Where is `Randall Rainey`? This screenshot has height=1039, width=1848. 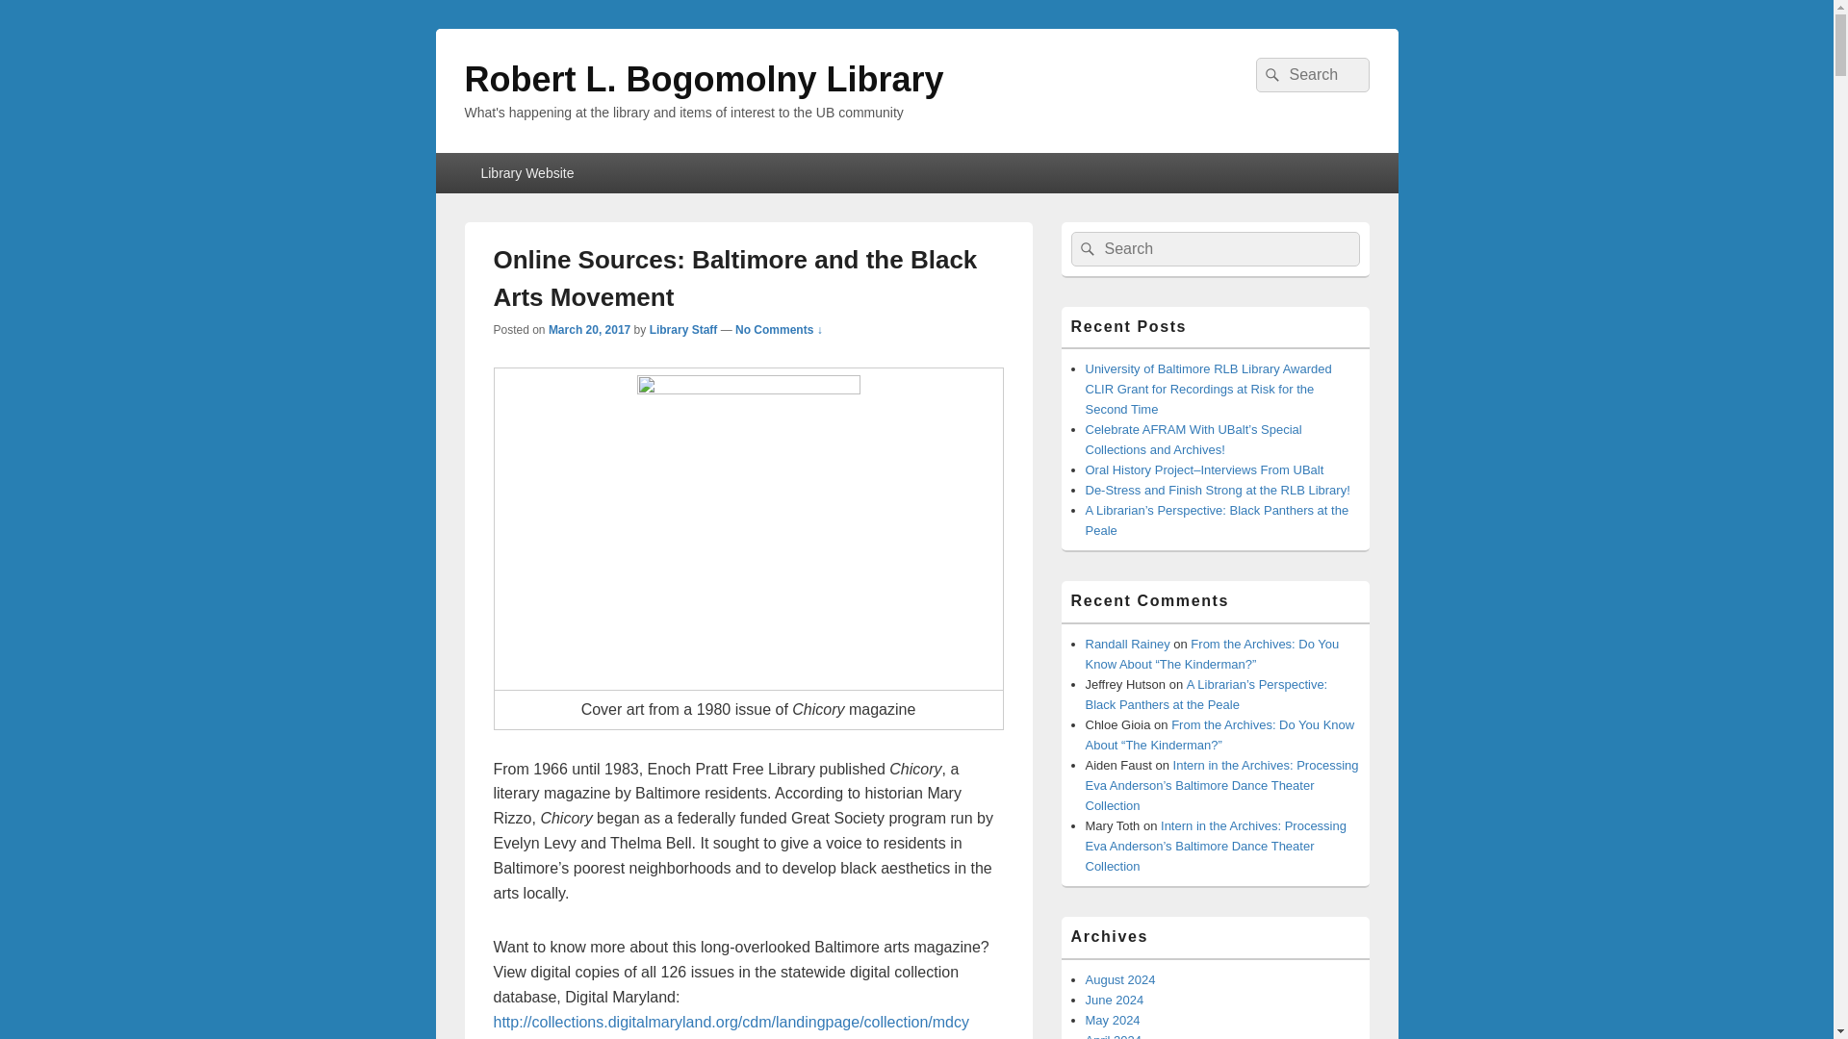
Randall Rainey is located at coordinates (1128, 645).